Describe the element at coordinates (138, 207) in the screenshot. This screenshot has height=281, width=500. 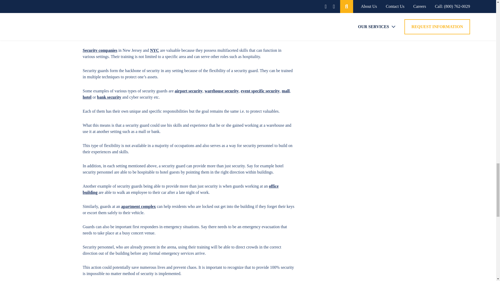
I see `apartment complex` at that location.